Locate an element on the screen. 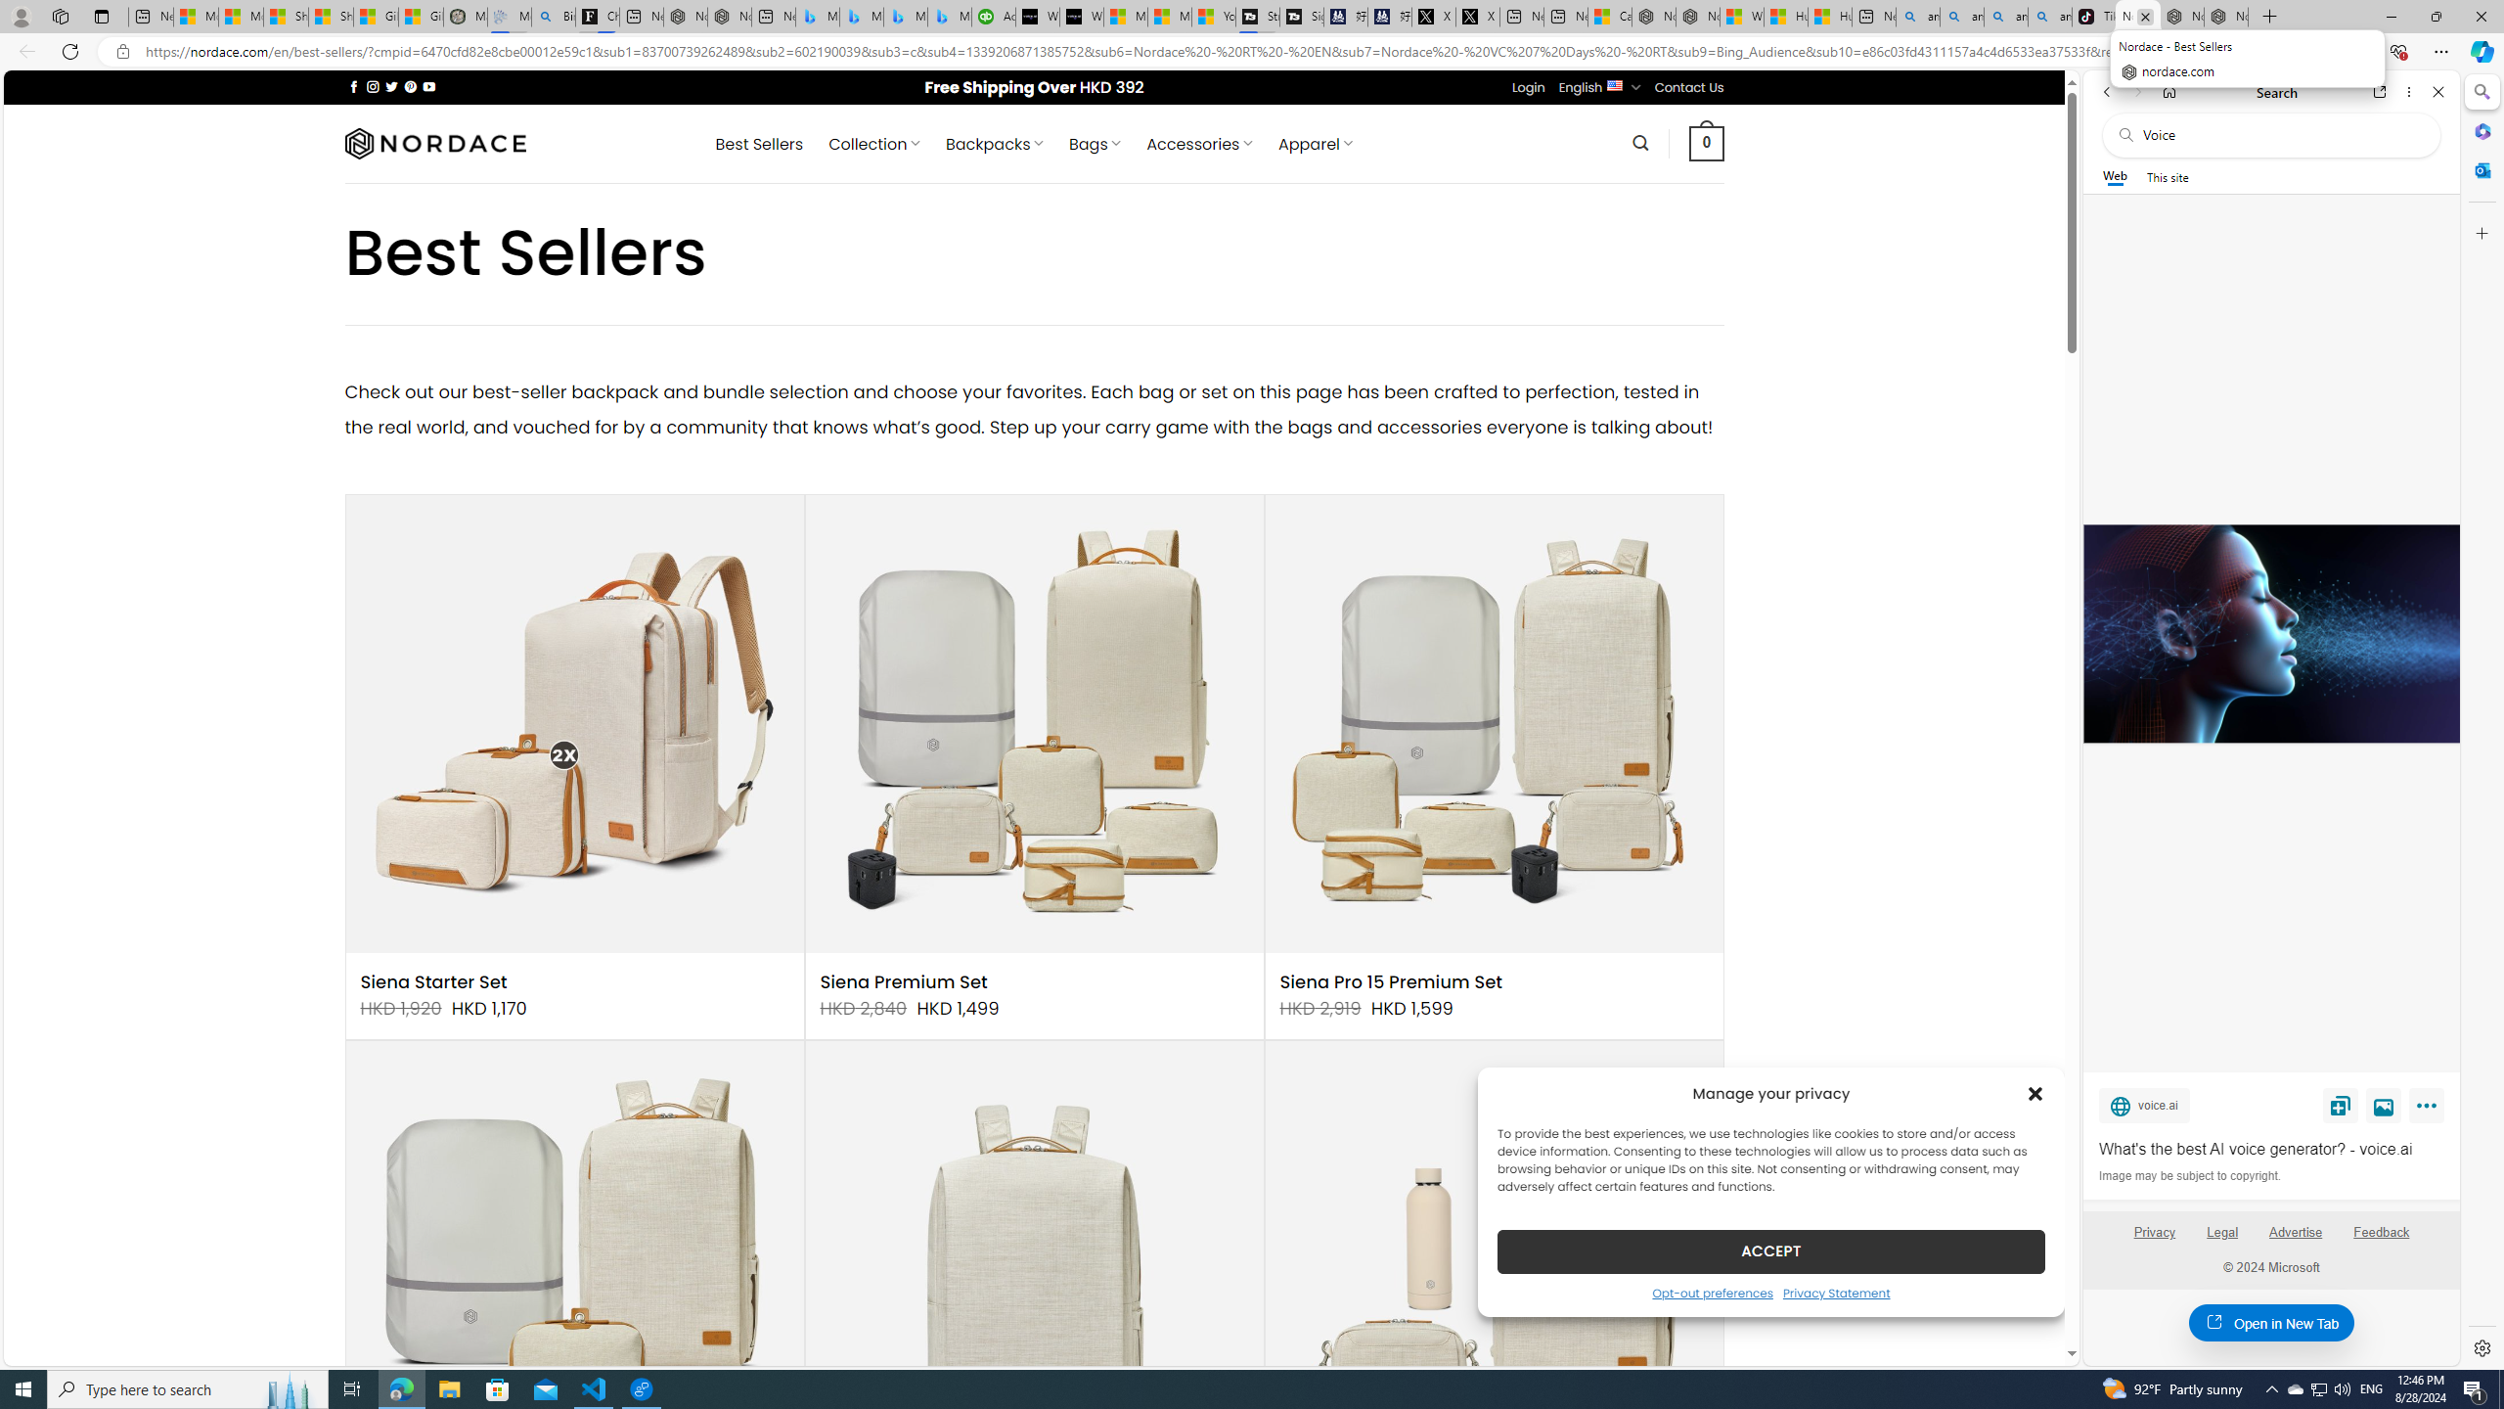 The image size is (2504, 1409). Feedback is located at coordinates (2383, 1240).